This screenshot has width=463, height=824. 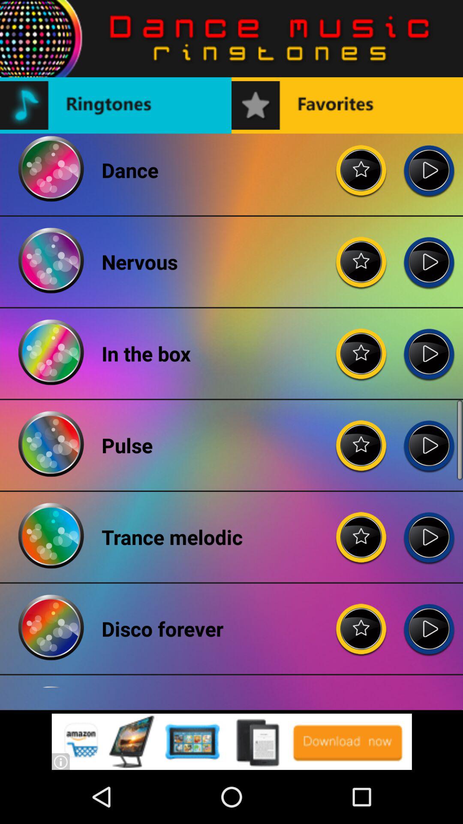 I want to click on save the article, so click(x=361, y=164).